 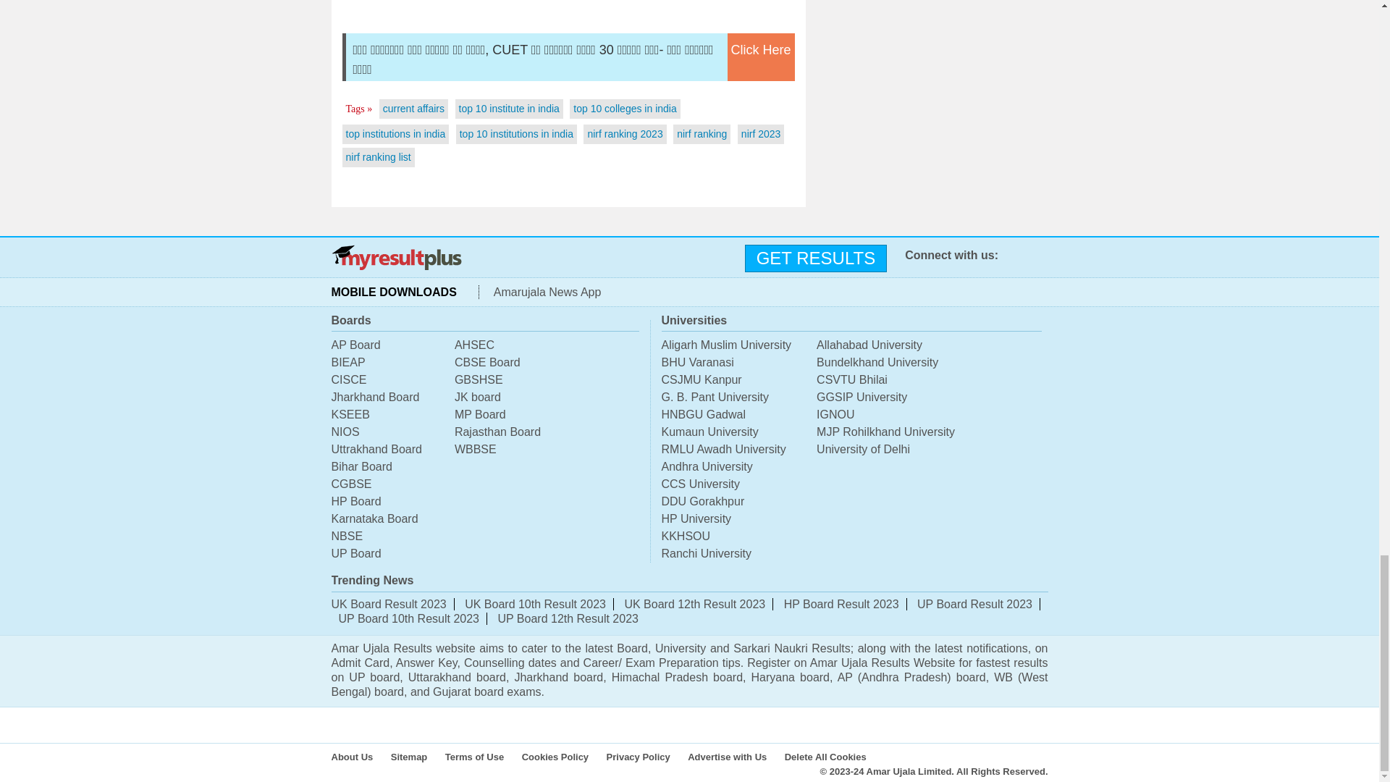 I want to click on current affairs, so click(x=414, y=108).